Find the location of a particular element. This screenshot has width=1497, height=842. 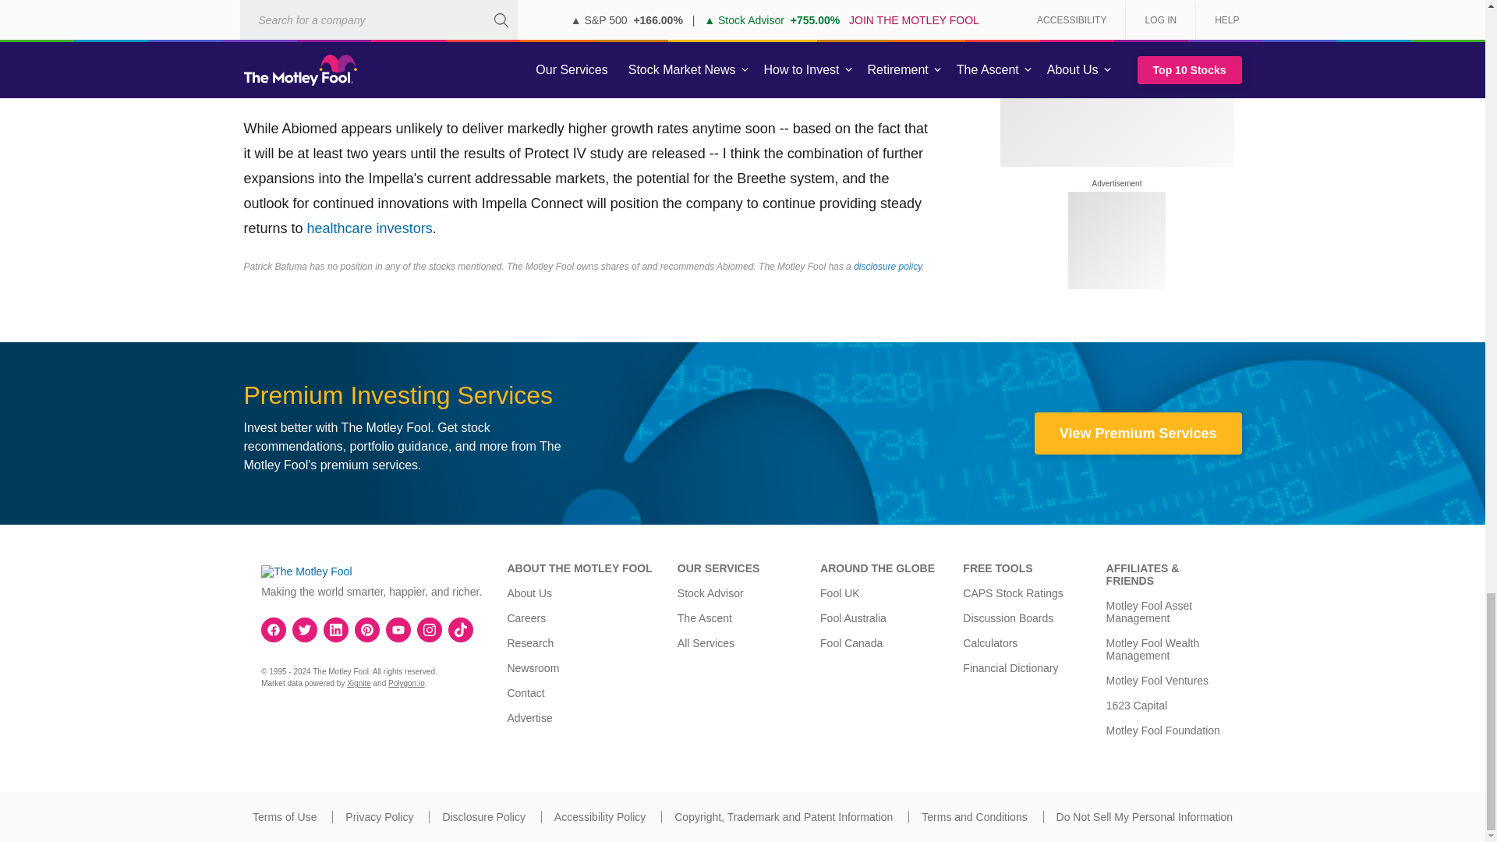

Terms and Conditions is located at coordinates (975, 817).